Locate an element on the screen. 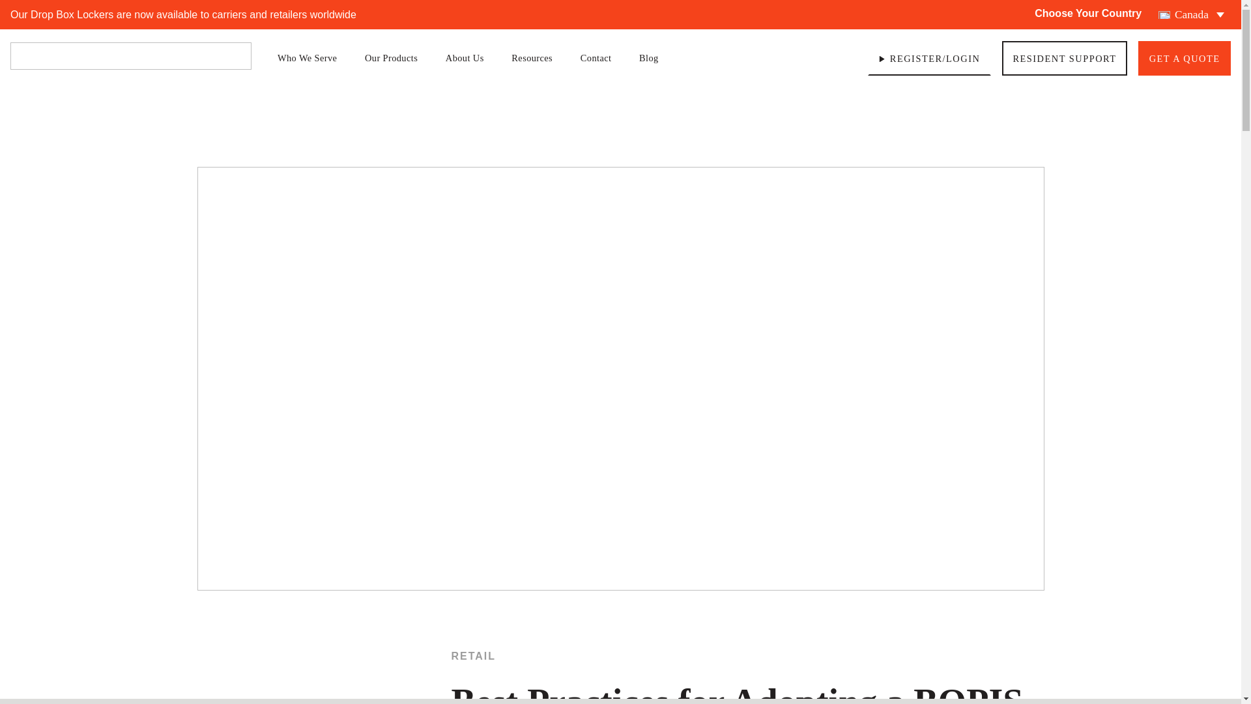  Canada is located at coordinates (1191, 14).